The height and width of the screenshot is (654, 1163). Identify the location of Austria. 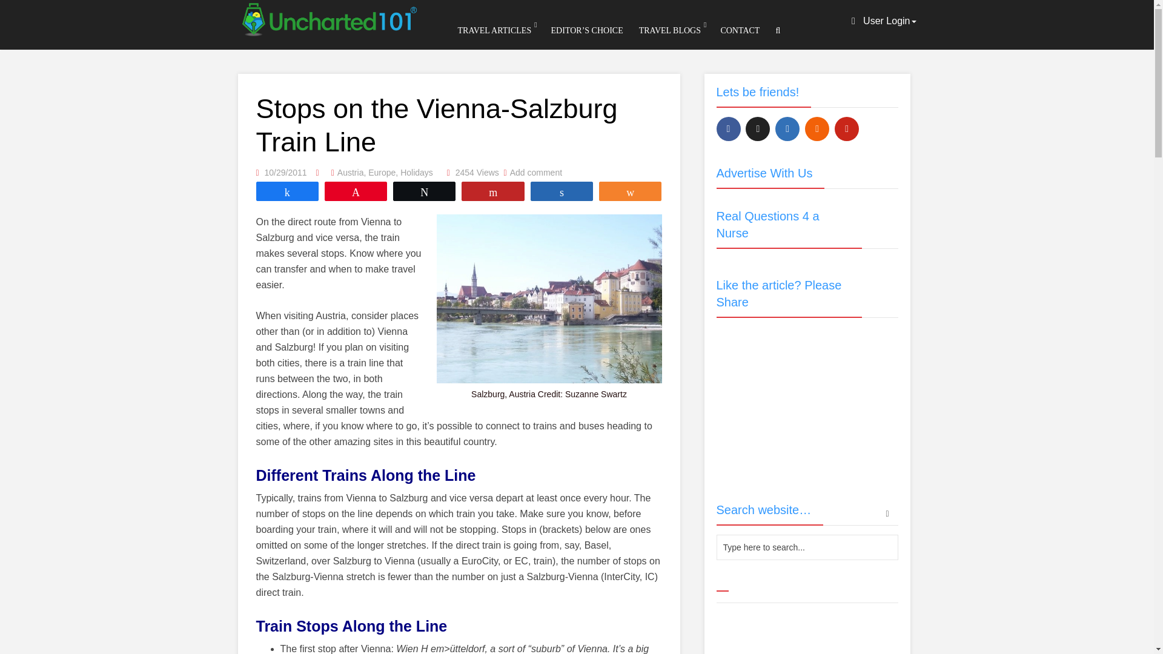
(350, 172).